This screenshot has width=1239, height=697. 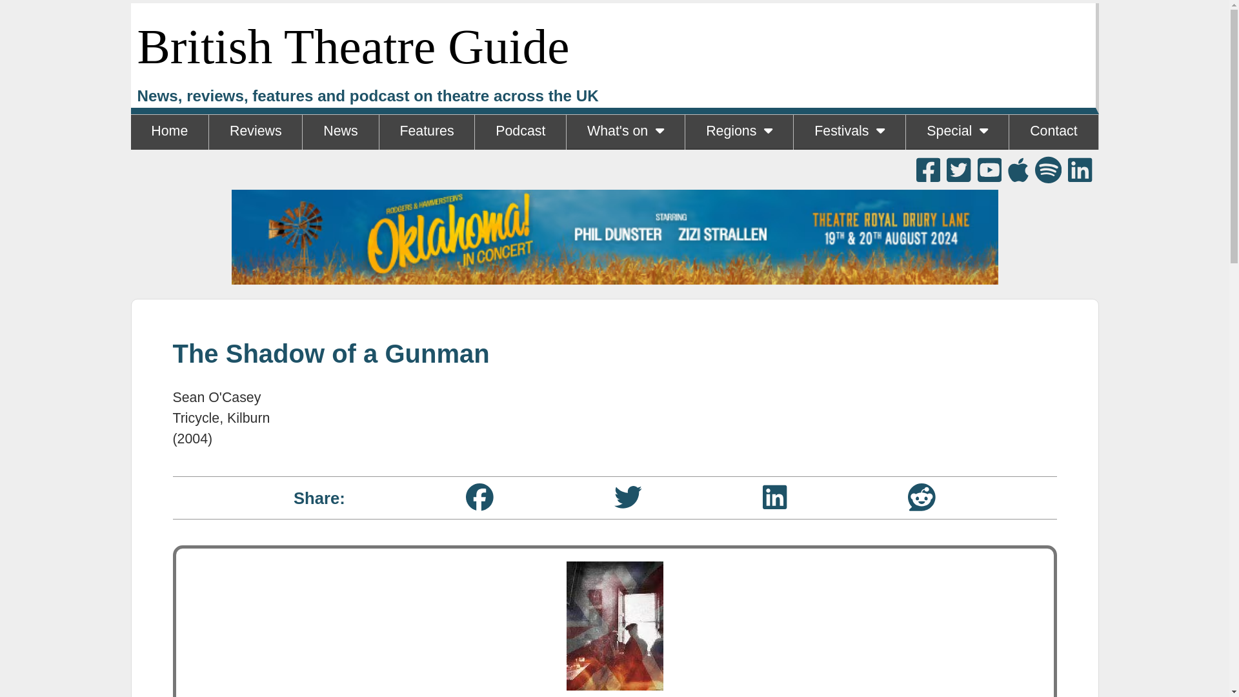 I want to click on British Theatre Guide, so click(x=352, y=46).